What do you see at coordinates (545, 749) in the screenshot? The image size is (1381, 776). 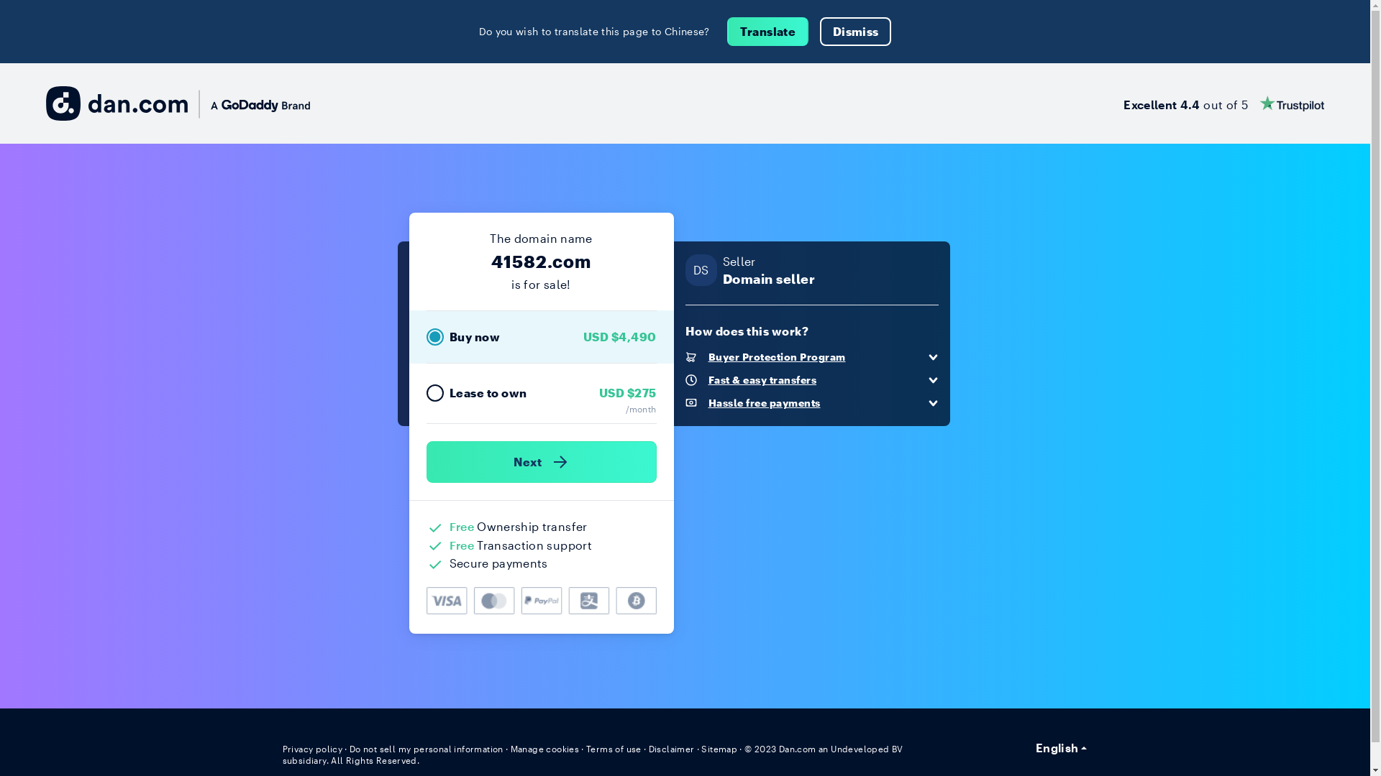 I see `Manage cookies` at bounding box center [545, 749].